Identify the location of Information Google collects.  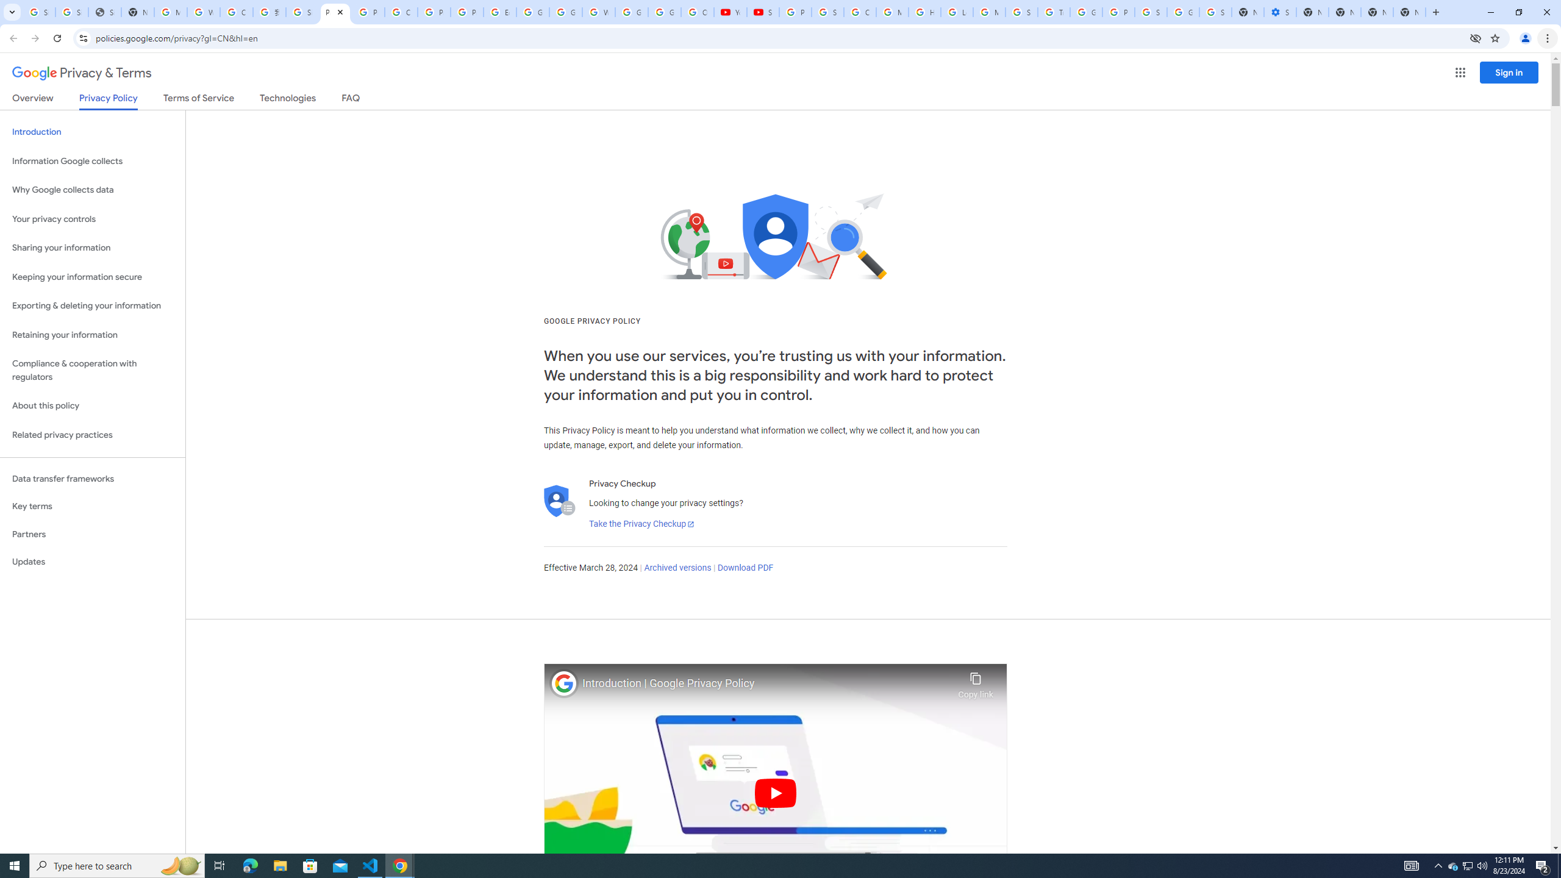
(93, 161).